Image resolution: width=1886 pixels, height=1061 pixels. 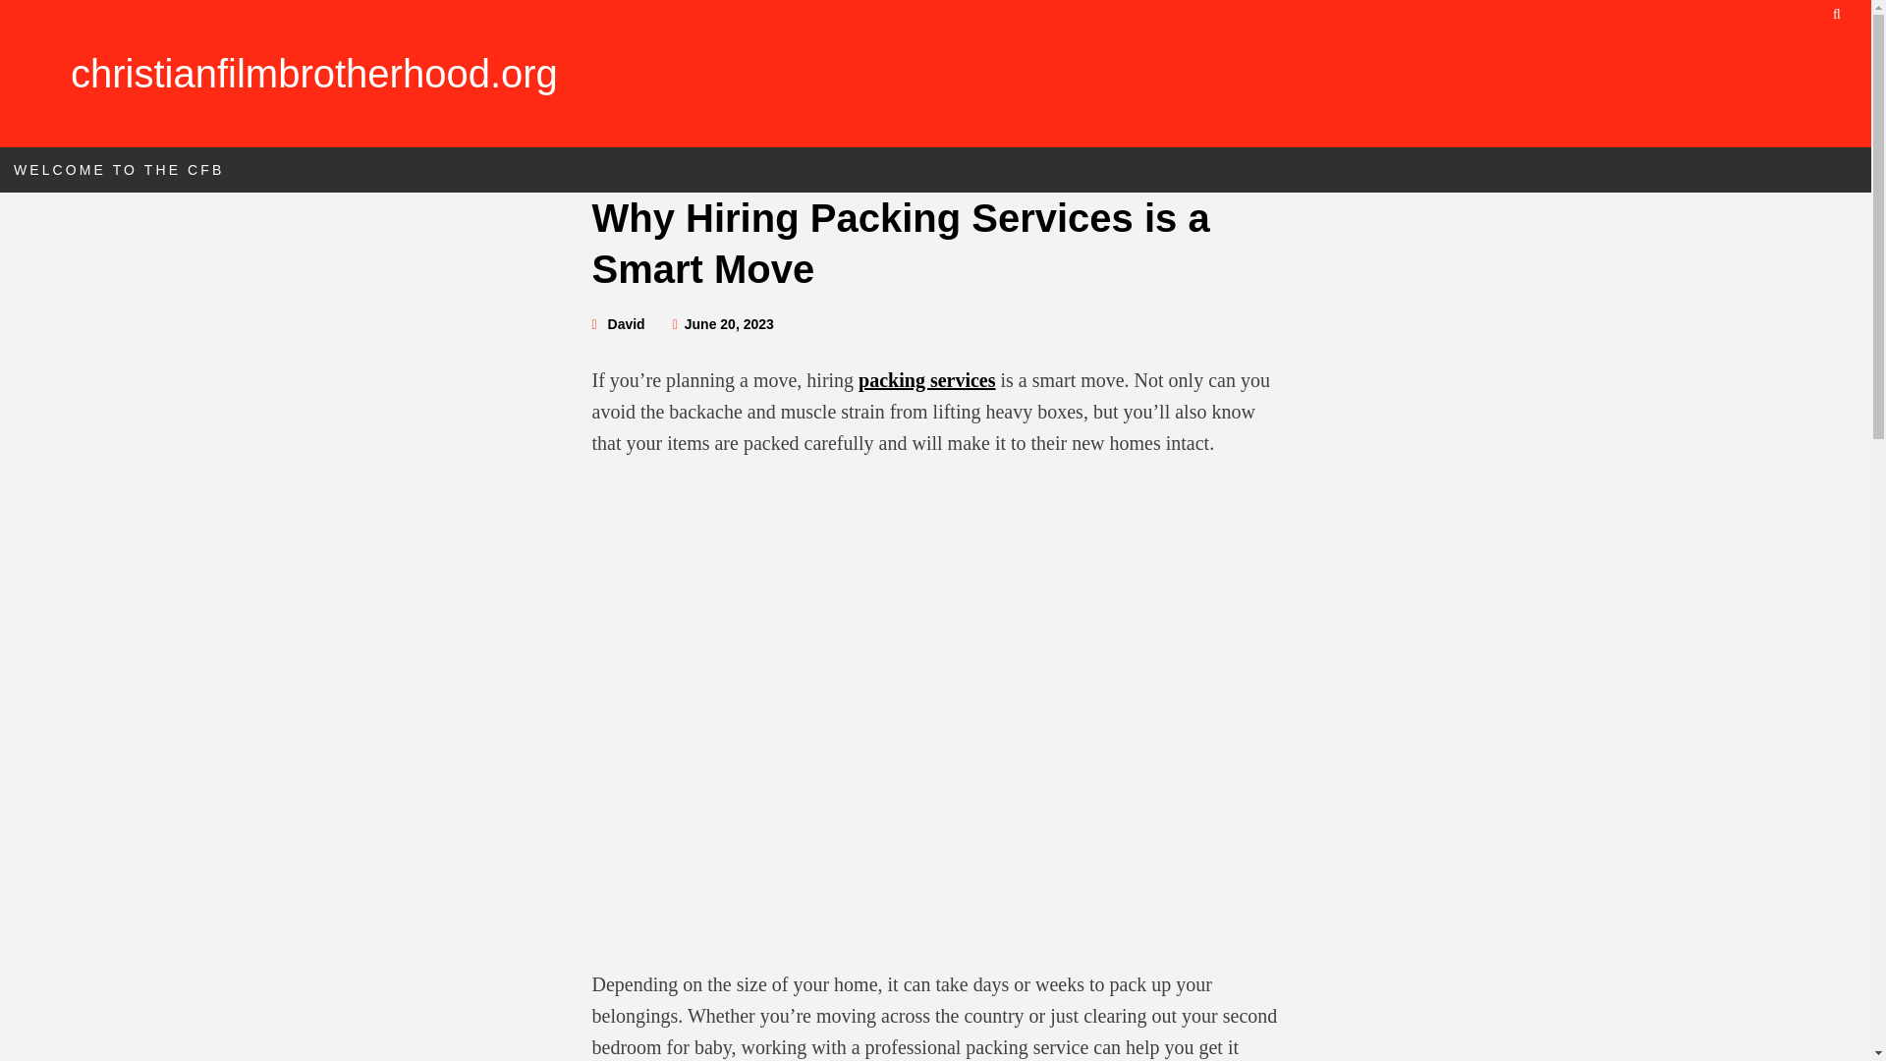 What do you see at coordinates (926, 379) in the screenshot?
I see `packing services` at bounding box center [926, 379].